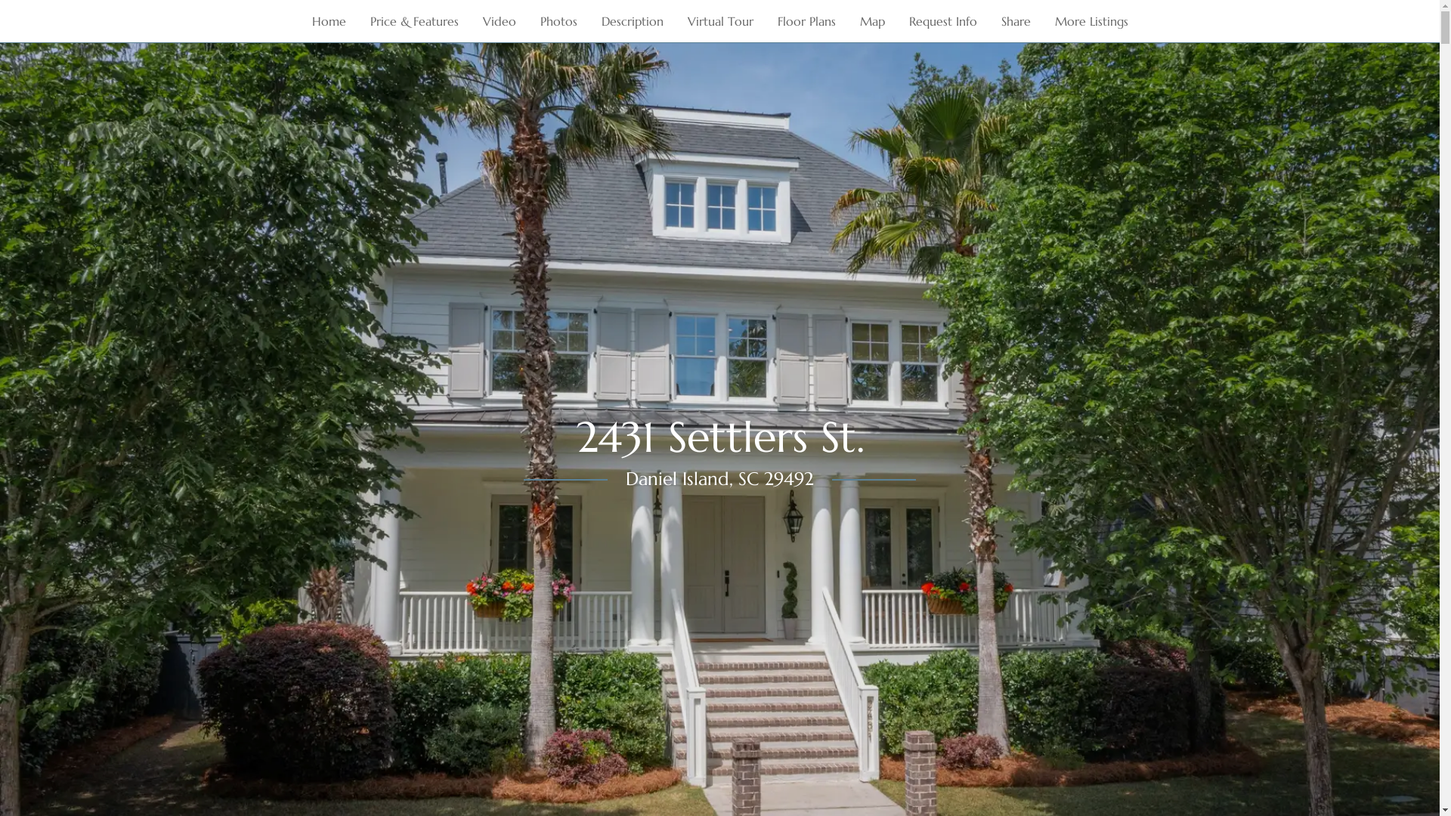  I want to click on More Listings, so click(1091, 21).